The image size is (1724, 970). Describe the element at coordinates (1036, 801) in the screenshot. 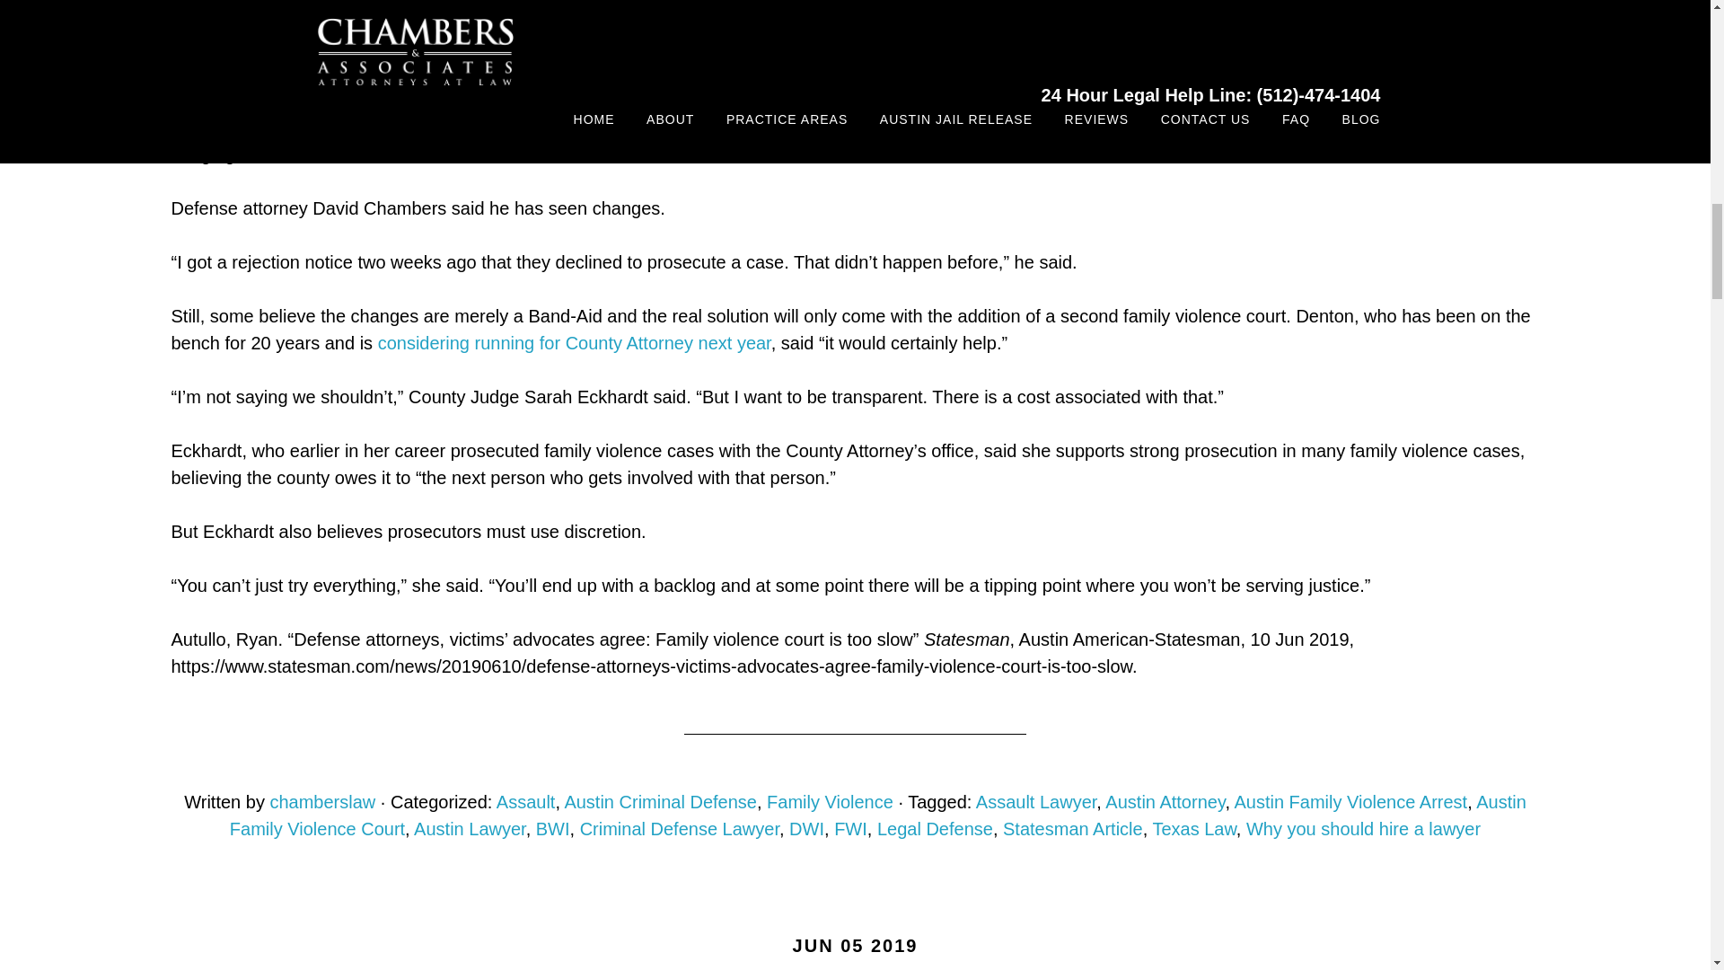

I see `Assault Lawyer` at that location.